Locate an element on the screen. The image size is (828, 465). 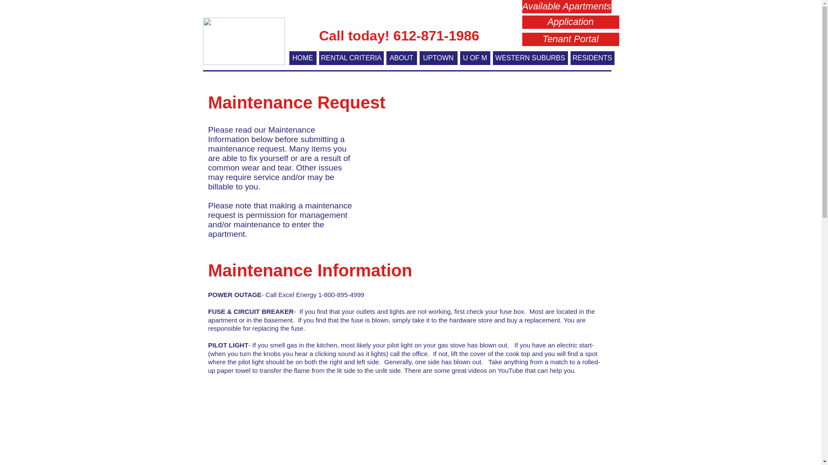
RENTAL CRITERIA is located at coordinates (351, 58).